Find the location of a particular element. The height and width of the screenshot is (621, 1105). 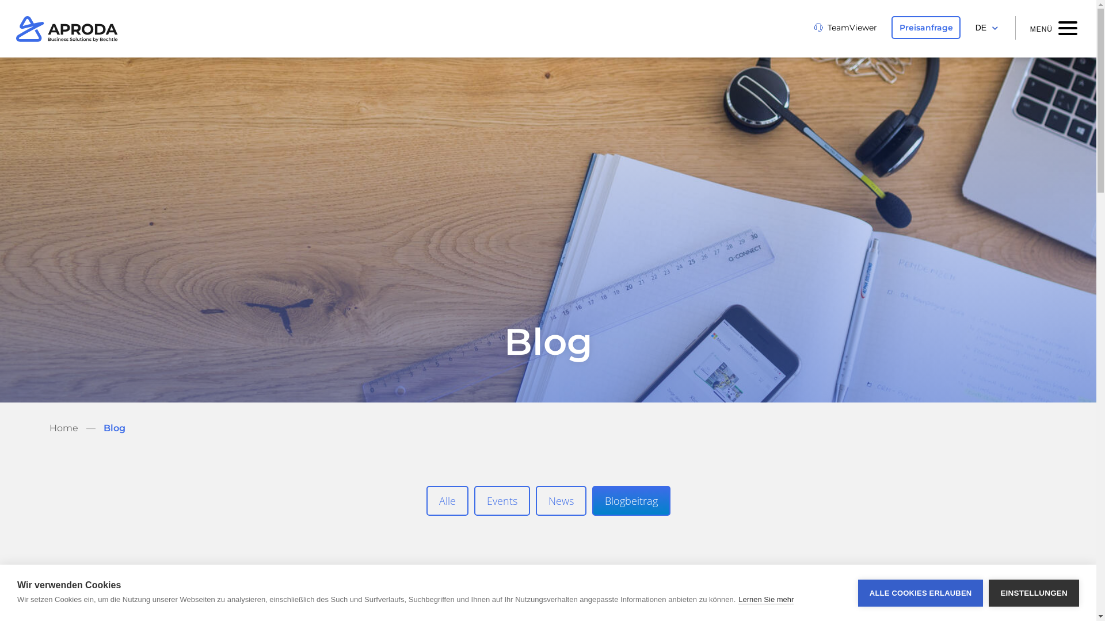

Alle is located at coordinates (447, 501).